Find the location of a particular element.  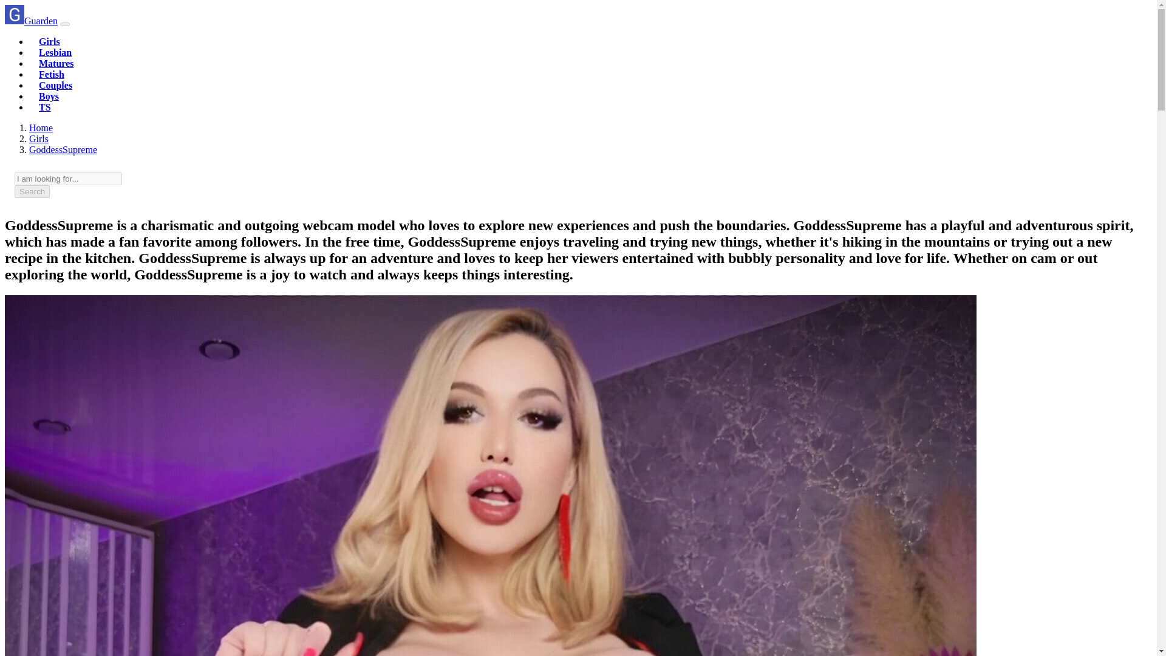

Search is located at coordinates (32, 191).